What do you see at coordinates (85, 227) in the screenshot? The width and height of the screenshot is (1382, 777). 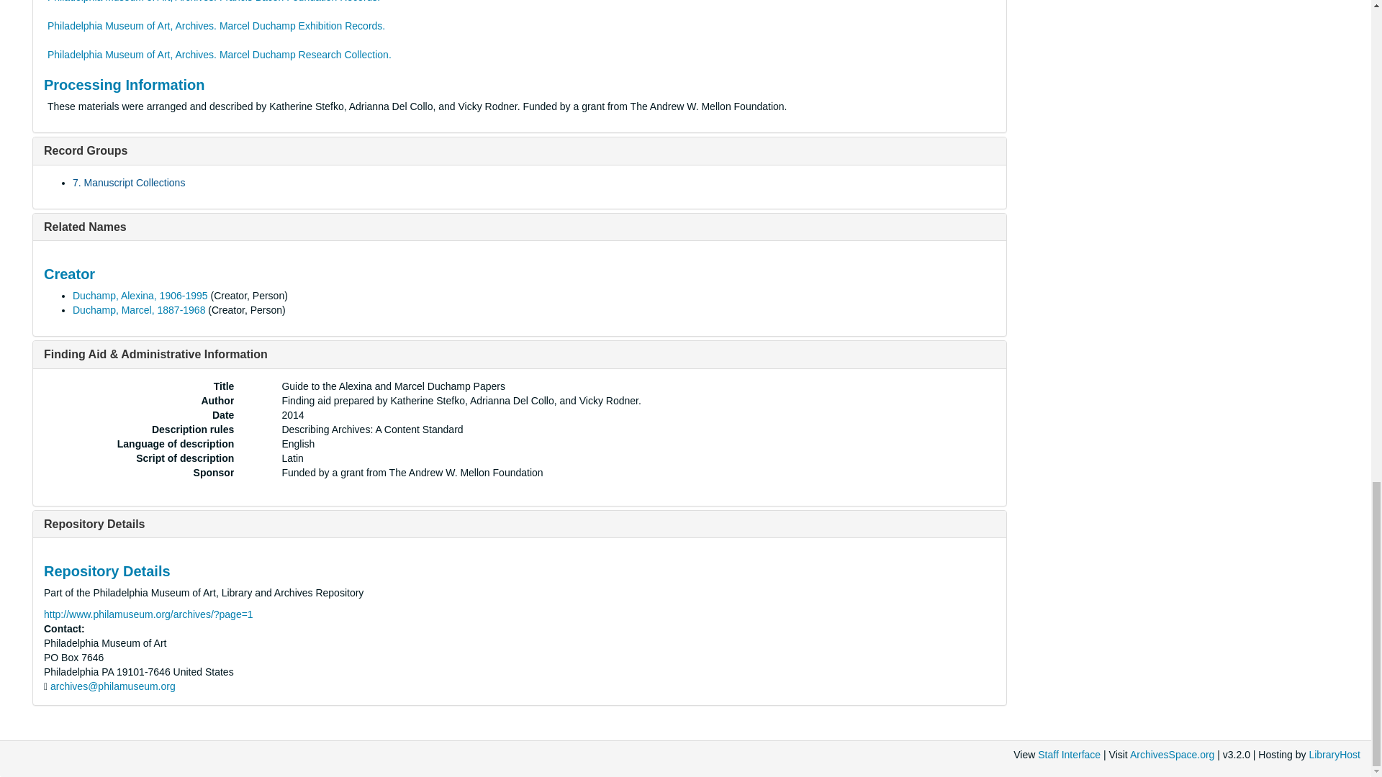 I see `Related Names` at bounding box center [85, 227].